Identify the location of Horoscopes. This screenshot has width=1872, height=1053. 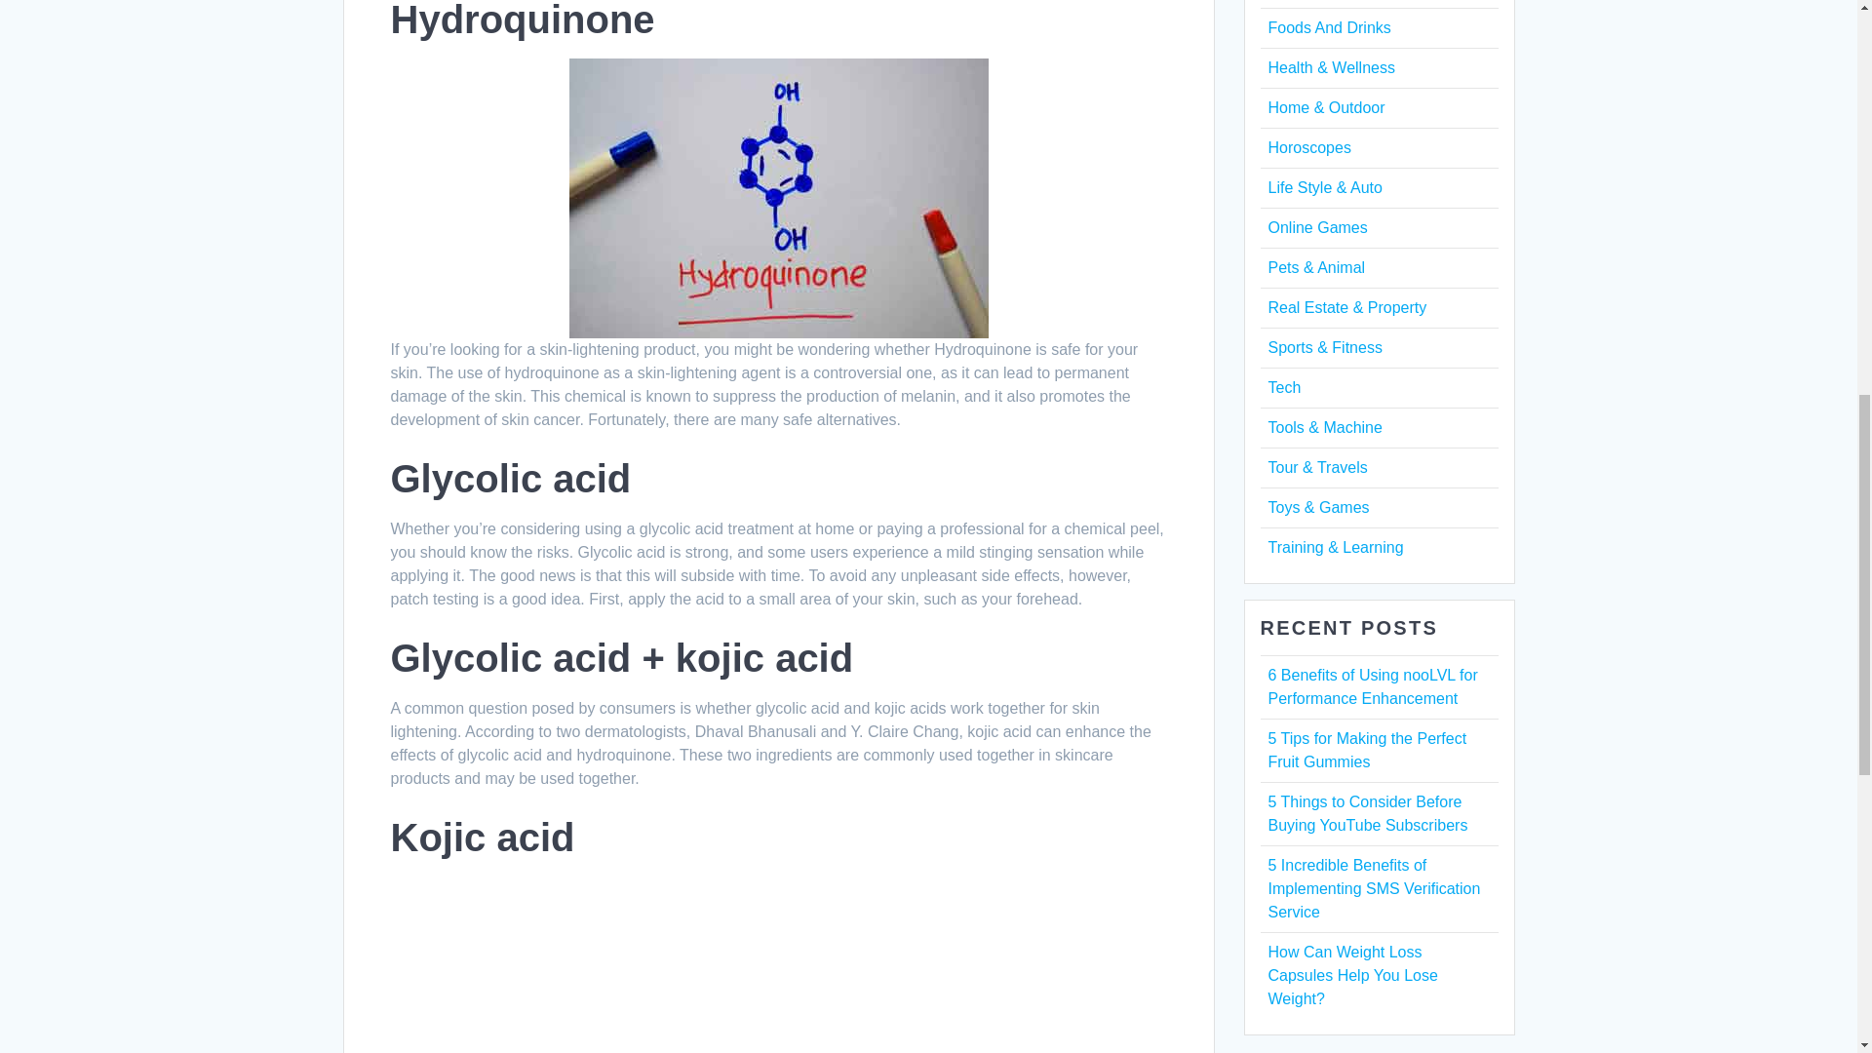
(1308, 146).